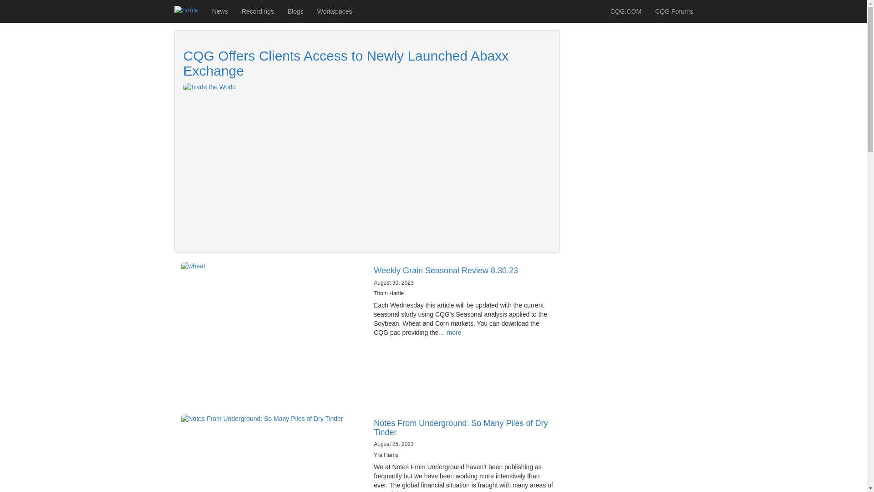 The height and width of the screenshot is (492, 874). I want to click on Home, so click(189, 10).